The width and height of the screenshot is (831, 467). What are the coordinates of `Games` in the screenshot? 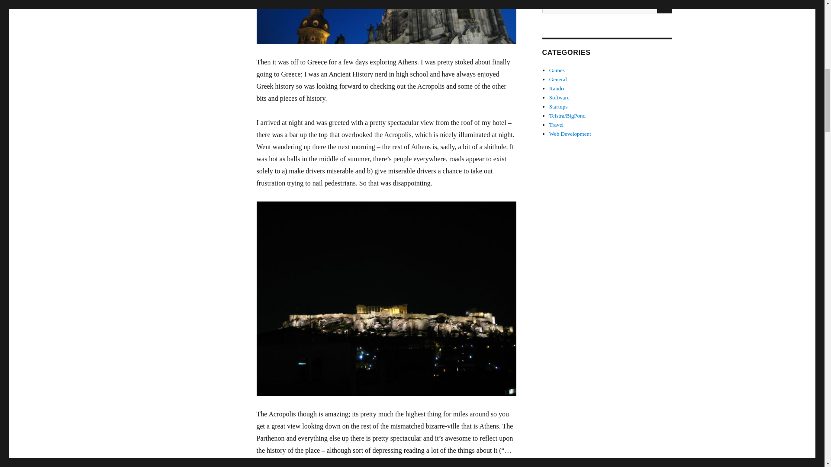 It's located at (557, 70).